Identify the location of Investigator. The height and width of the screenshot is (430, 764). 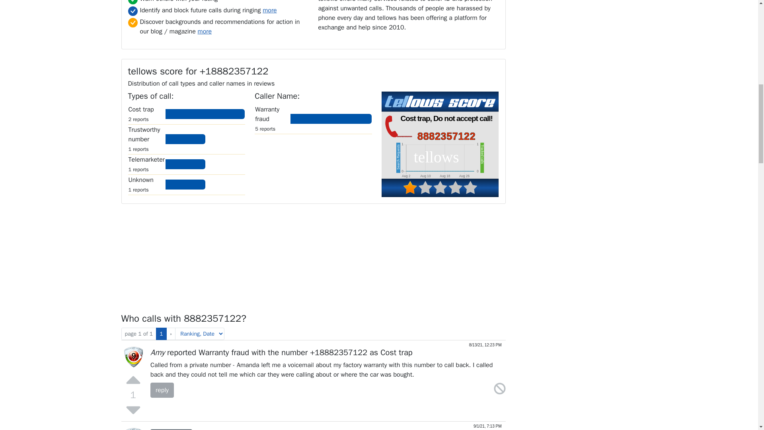
(171, 429).